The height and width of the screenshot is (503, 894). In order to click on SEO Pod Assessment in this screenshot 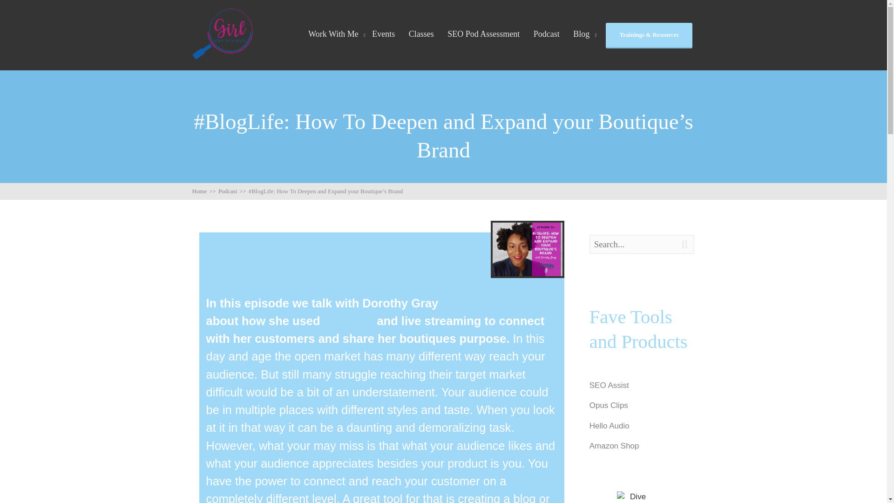, I will do `click(483, 34)`.